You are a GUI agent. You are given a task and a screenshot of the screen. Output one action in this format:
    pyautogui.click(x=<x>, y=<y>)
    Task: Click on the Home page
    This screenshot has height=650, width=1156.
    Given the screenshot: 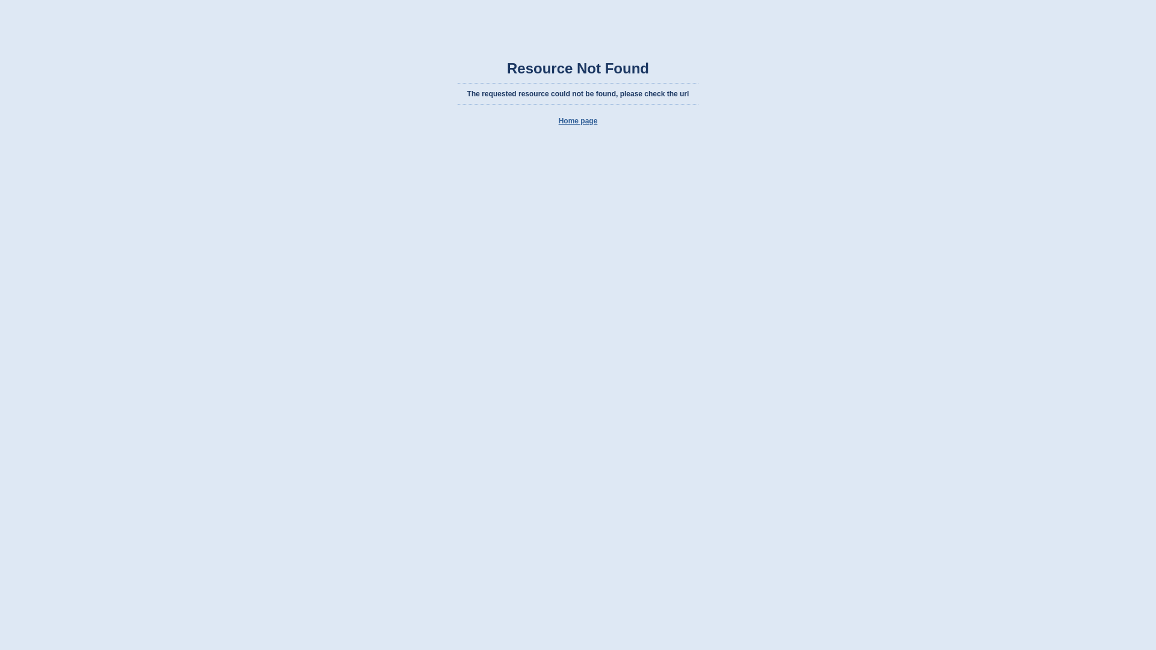 What is the action you would take?
    pyautogui.click(x=578, y=121)
    